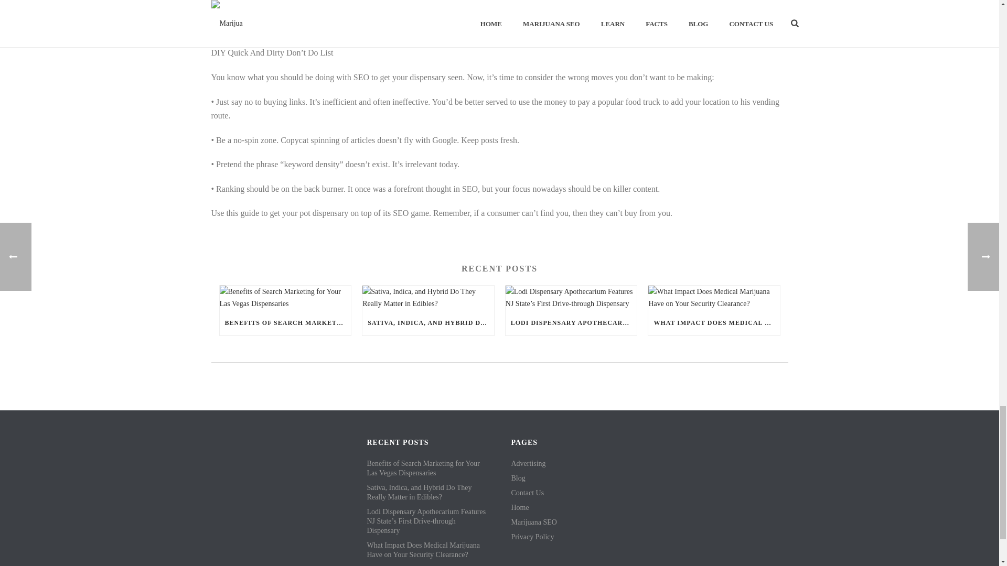 The height and width of the screenshot is (566, 1007). Describe the element at coordinates (285, 298) in the screenshot. I see `Benefits of Search Marketing for Your Las Vegas Dispensaries` at that location.